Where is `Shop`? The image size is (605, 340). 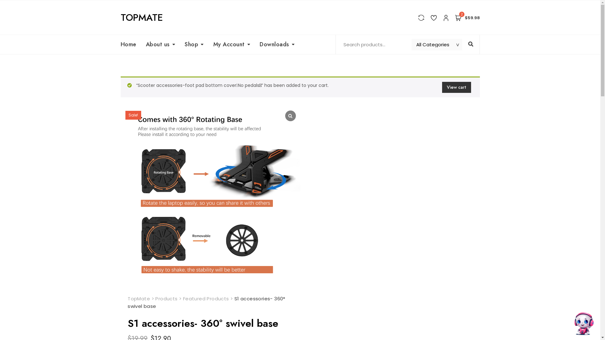 Shop is located at coordinates (194, 45).